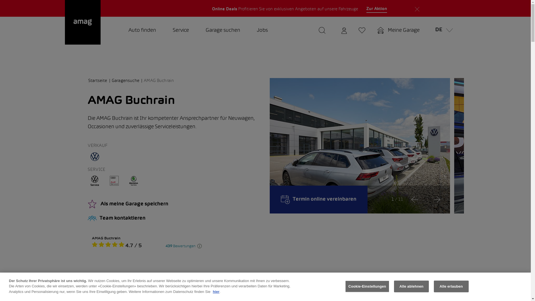 This screenshot has width=535, height=301. Describe the element at coordinates (181, 31) in the screenshot. I see `Service` at that location.